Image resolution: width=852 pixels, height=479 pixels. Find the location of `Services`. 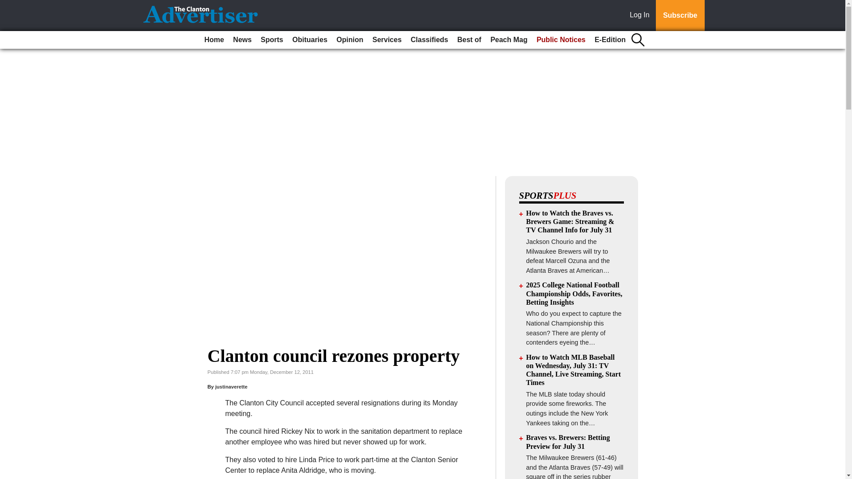

Services is located at coordinates (387, 40).